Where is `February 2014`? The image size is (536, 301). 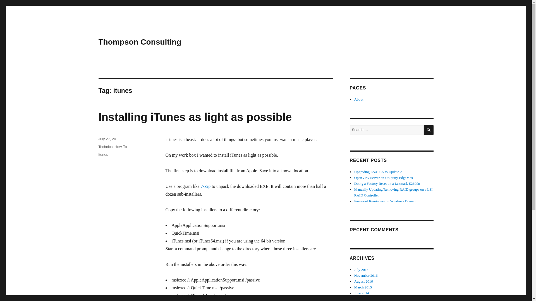 February 2014 is located at coordinates (365, 299).